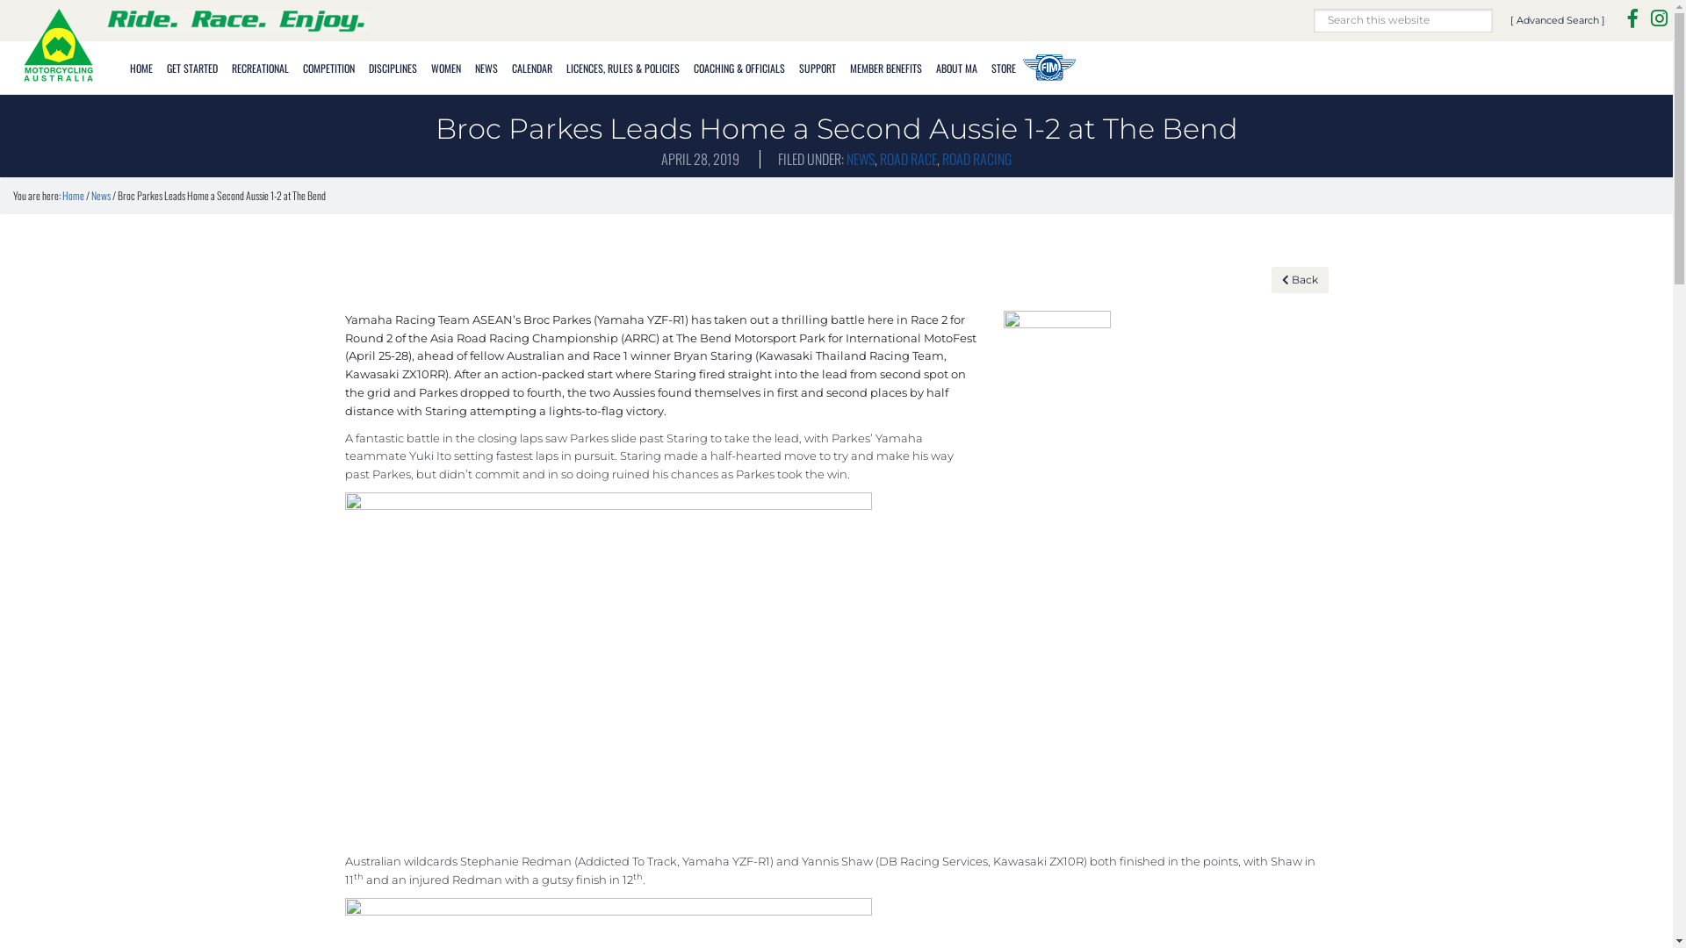 The width and height of the screenshot is (1686, 948). I want to click on ABOUT MA, so click(957, 67).